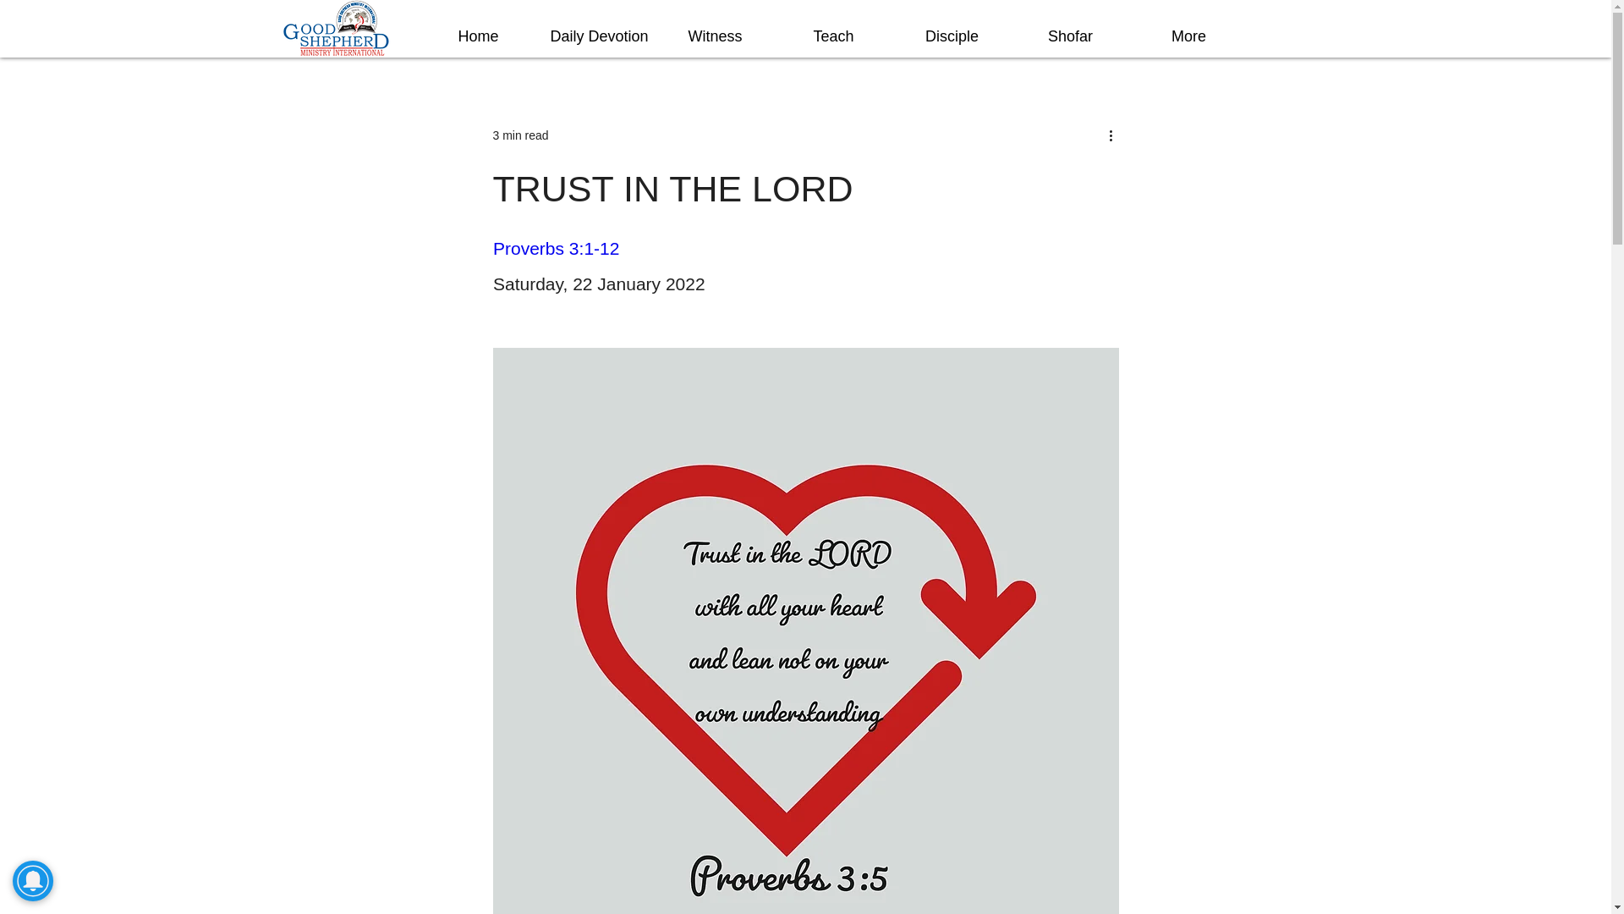 Image resolution: width=1624 pixels, height=914 pixels. Describe the element at coordinates (555, 247) in the screenshot. I see `Proverbs 3:1-12` at that location.